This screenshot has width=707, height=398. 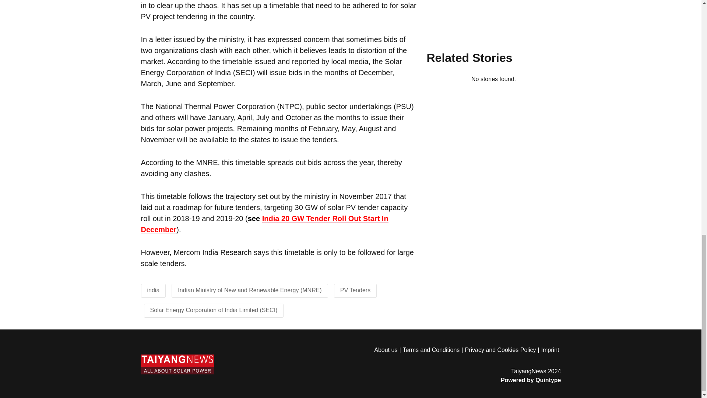 I want to click on Terms and Conditions, so click(x=434, y=350).